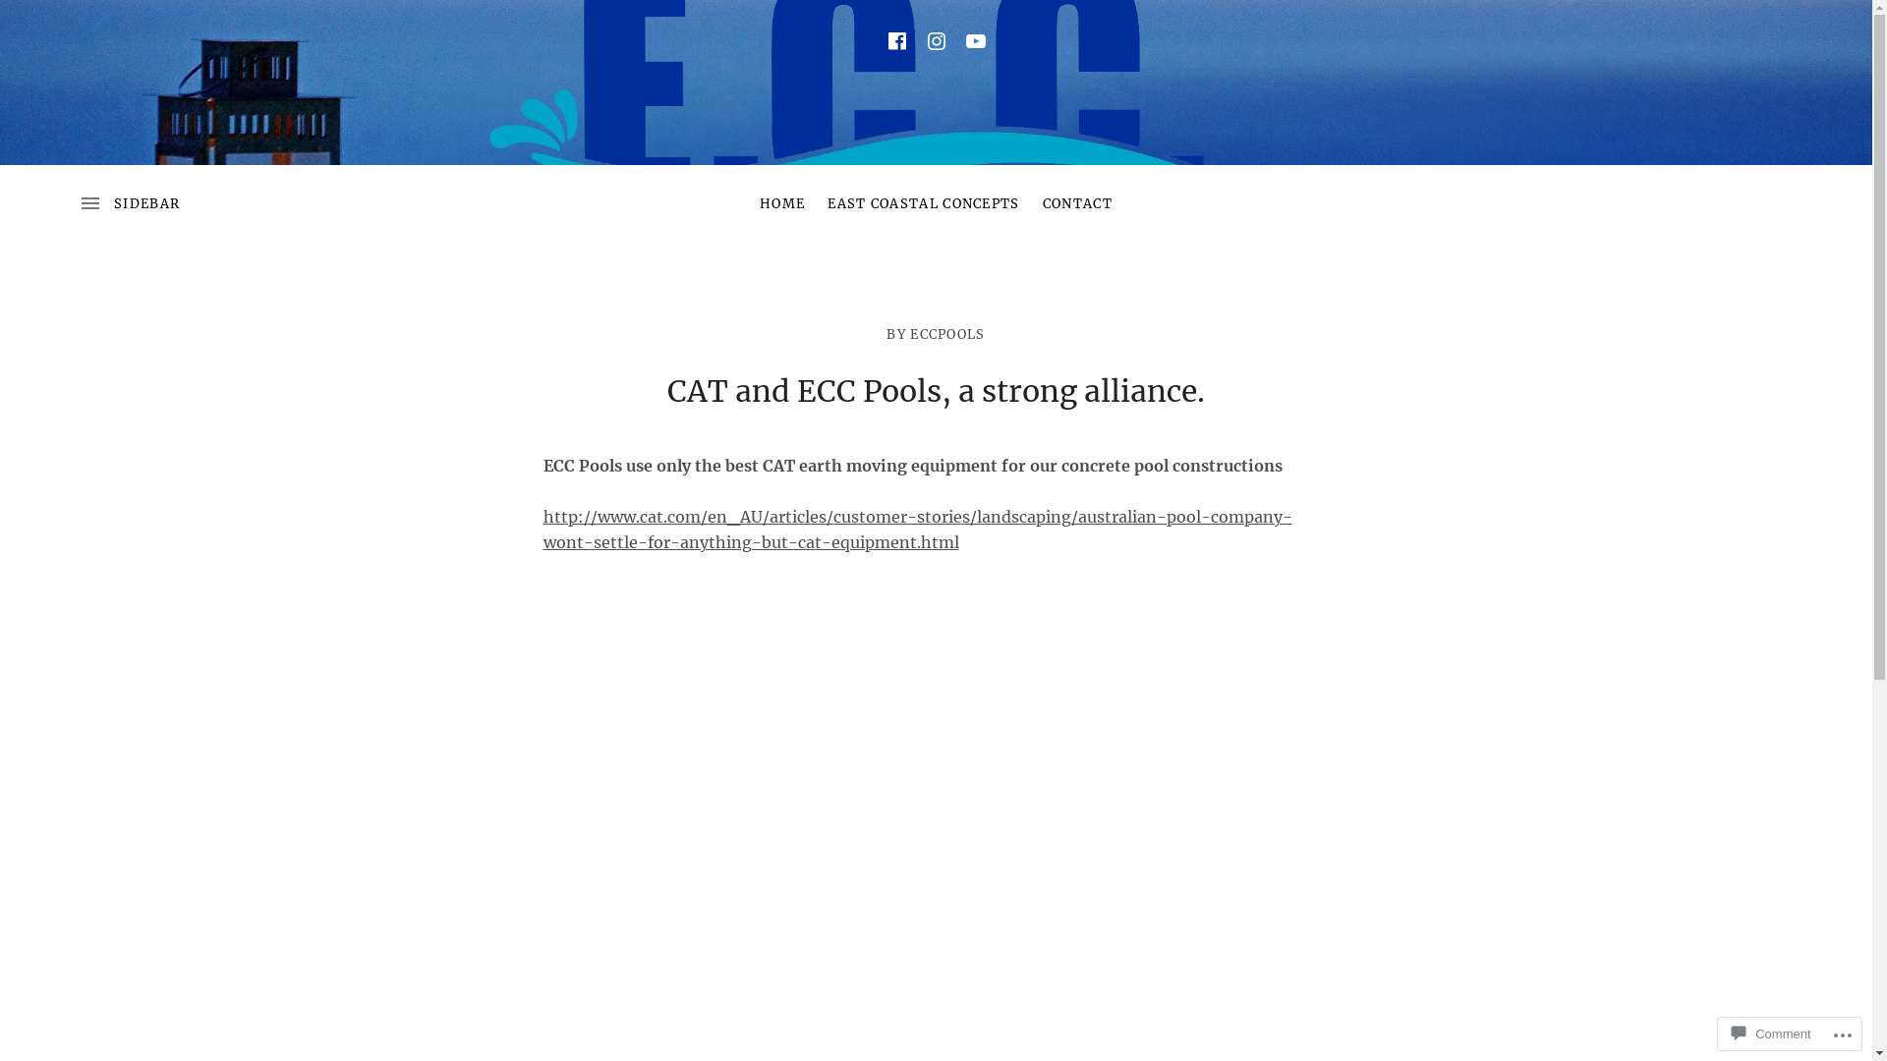 Image resolution: width=1887 pixels, height=1061 pixels. I want to click on ECCPOOLS, so click(947, 334).